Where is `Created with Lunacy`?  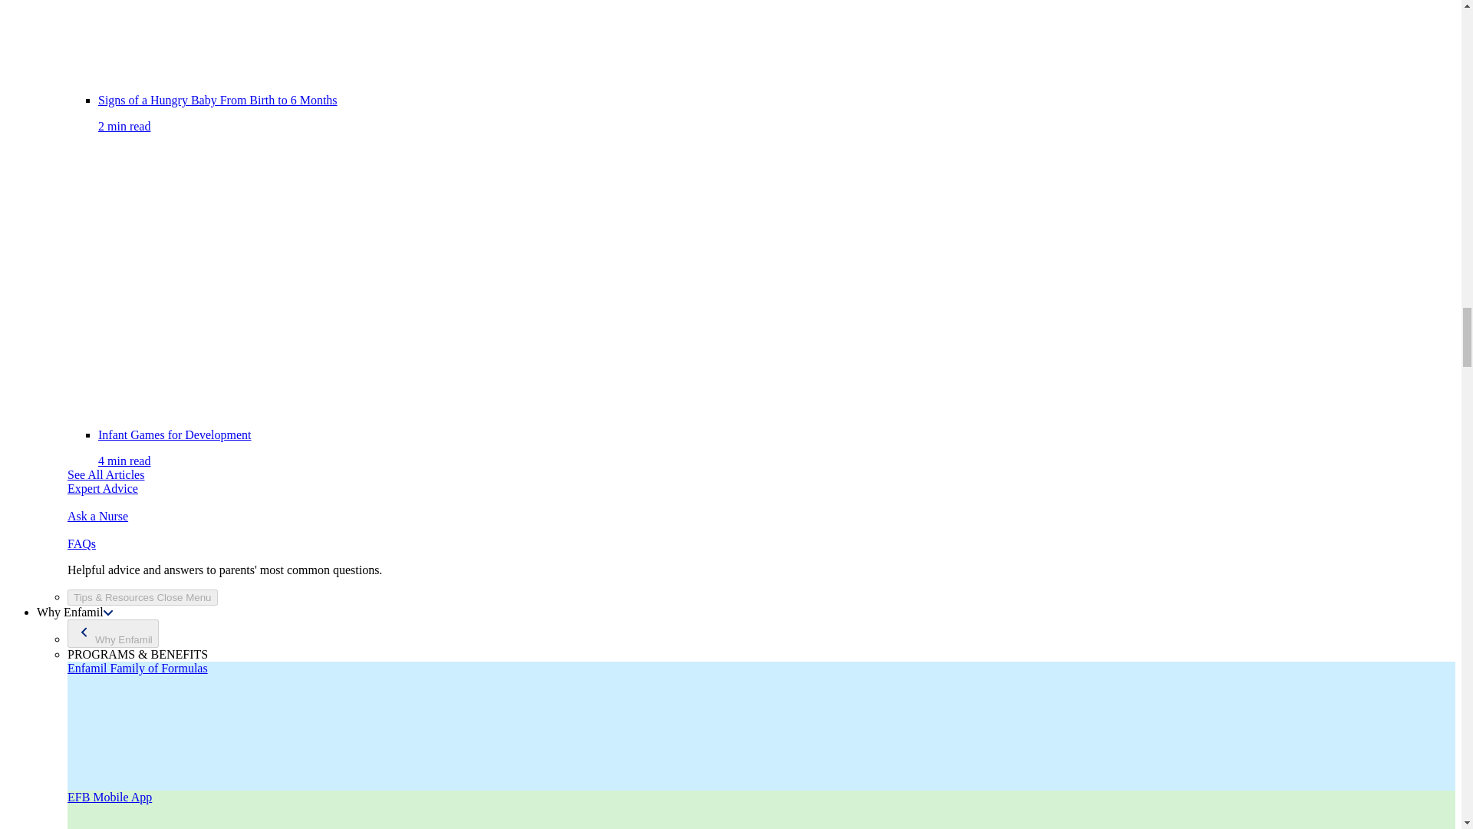
Created with Lunacy is located at coordinates (84, 632).